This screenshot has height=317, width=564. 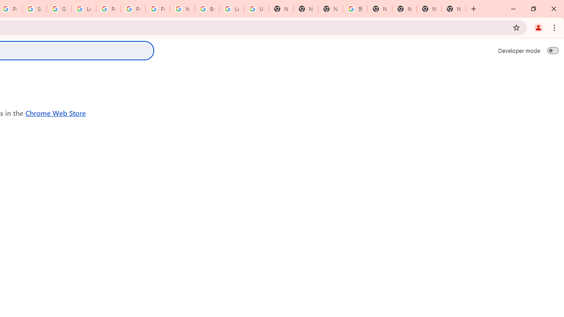 What do you see at coordinates (207, 9) in the screenshot?
I see `Browse Chrome as a guest - Computer - Google Chrome Help` at bounding box center [207, 9].